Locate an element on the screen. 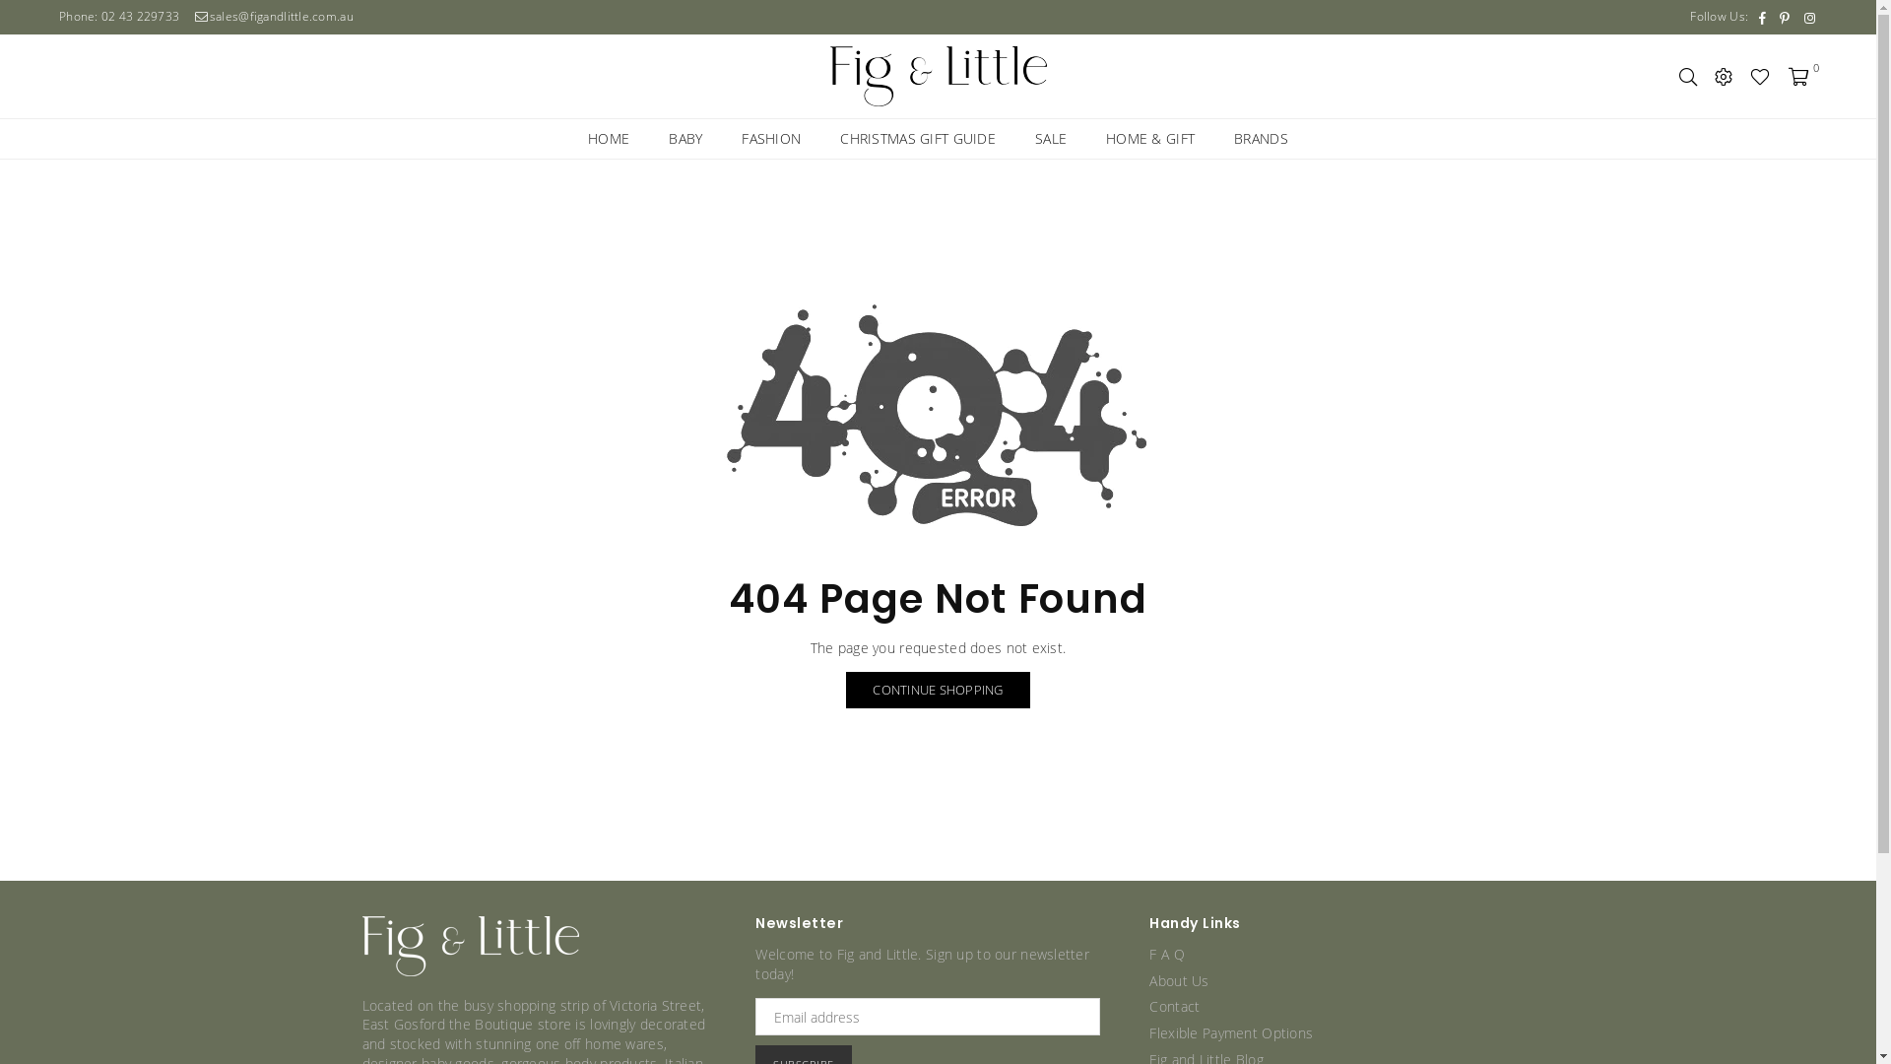 This screenshot has height=1064, width=1891. sales@figandlittle.com.au is located at coordinates (274, 16).